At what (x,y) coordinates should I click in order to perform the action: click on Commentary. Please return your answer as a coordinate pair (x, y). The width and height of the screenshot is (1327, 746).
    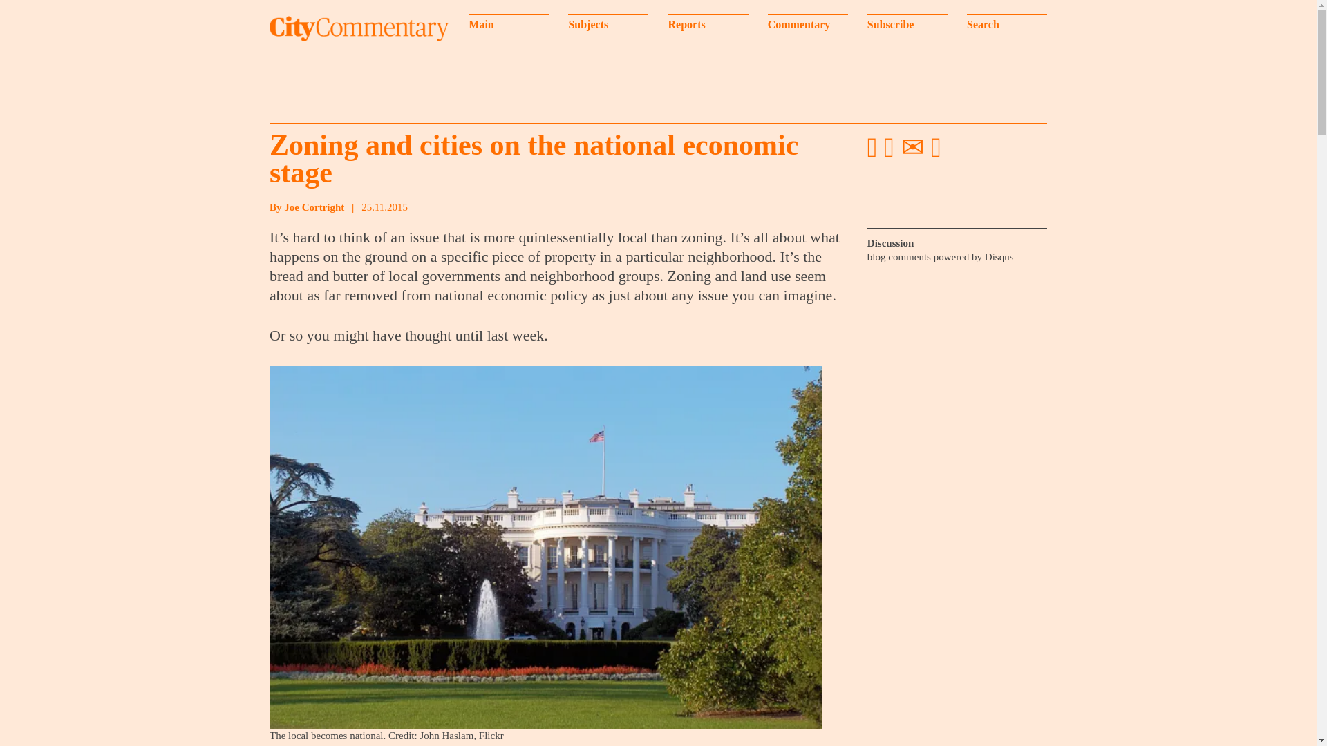
    Looking at the image, I should click on (807, 23).